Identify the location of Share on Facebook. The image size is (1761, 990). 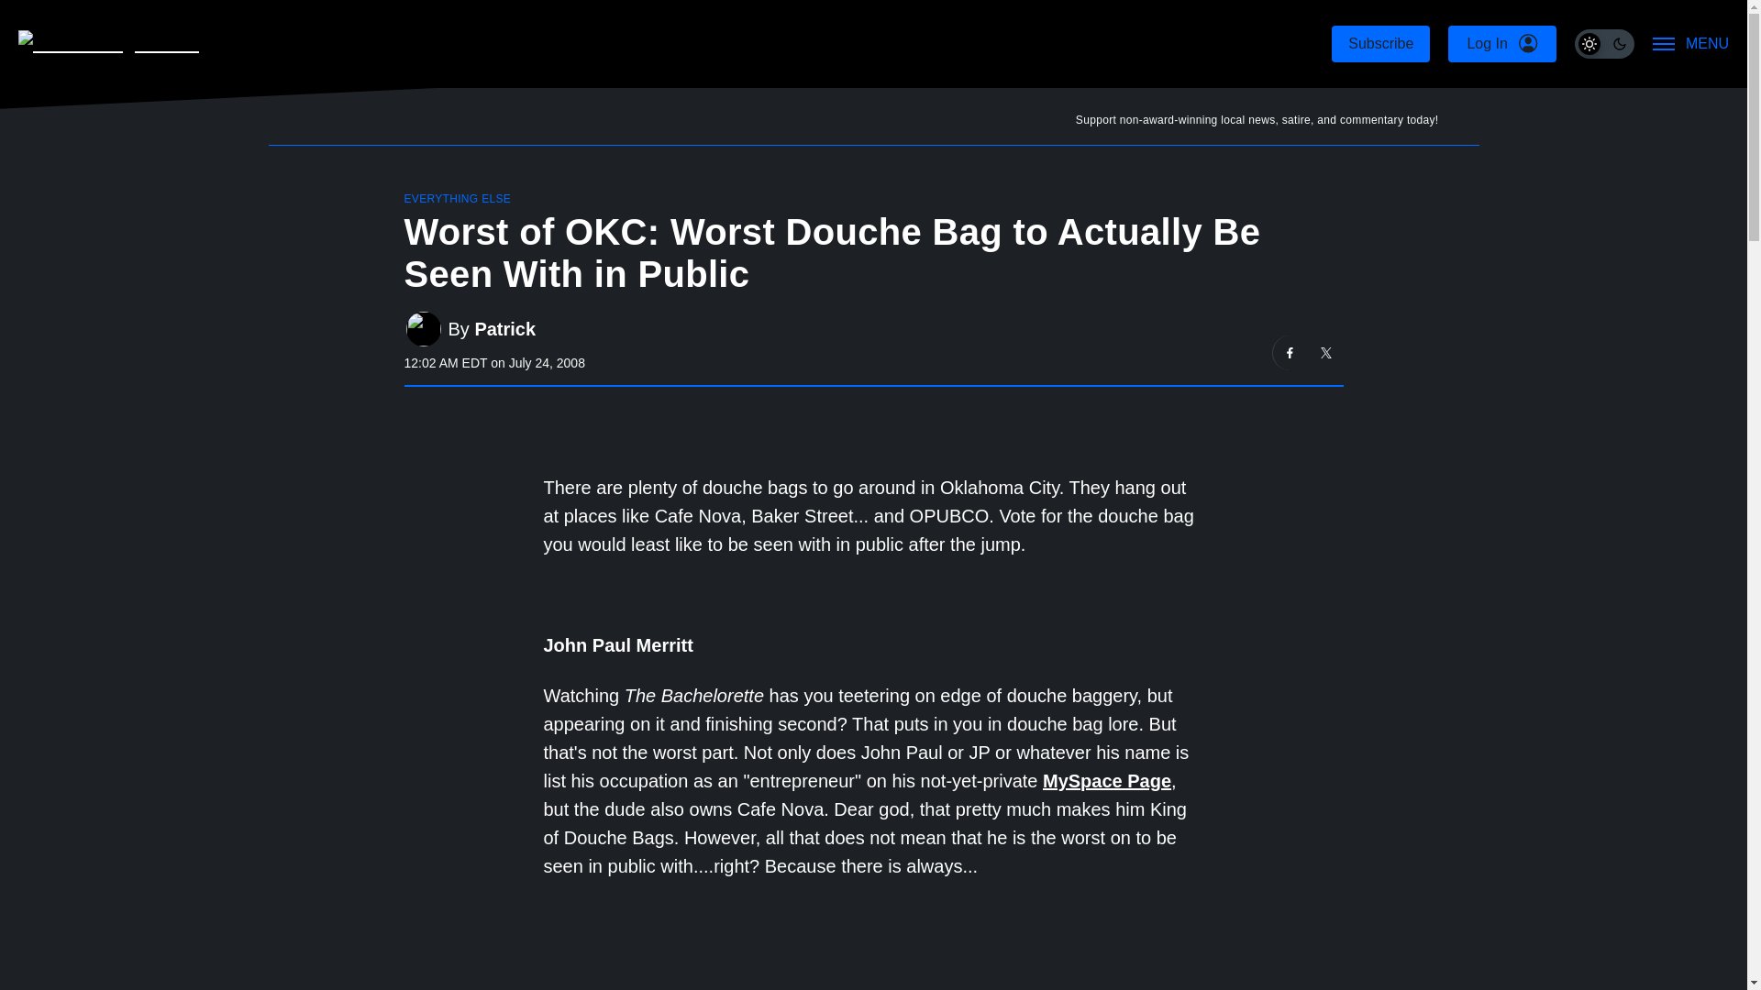
(1290, 352).